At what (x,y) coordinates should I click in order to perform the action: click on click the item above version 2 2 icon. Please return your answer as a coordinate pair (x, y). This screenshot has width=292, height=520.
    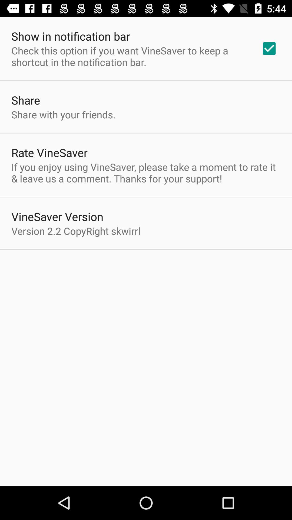
    Looking at the image, I should click on (57, 217).